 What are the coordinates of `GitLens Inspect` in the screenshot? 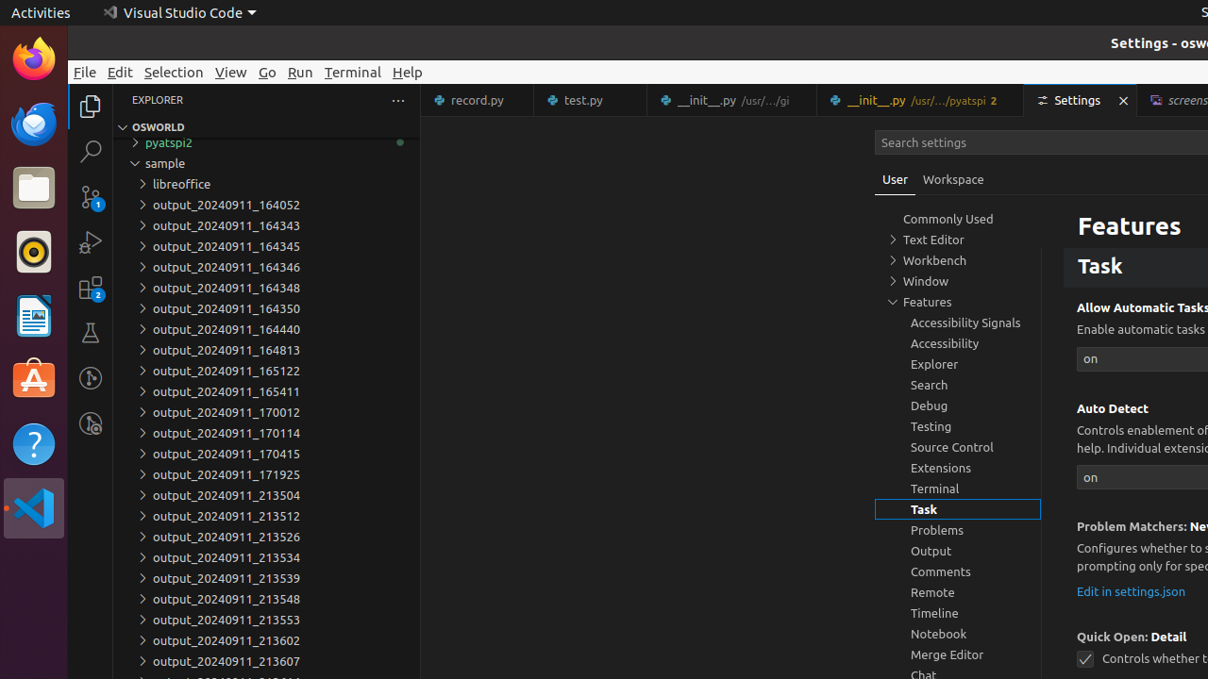 It's located at (91, 423).